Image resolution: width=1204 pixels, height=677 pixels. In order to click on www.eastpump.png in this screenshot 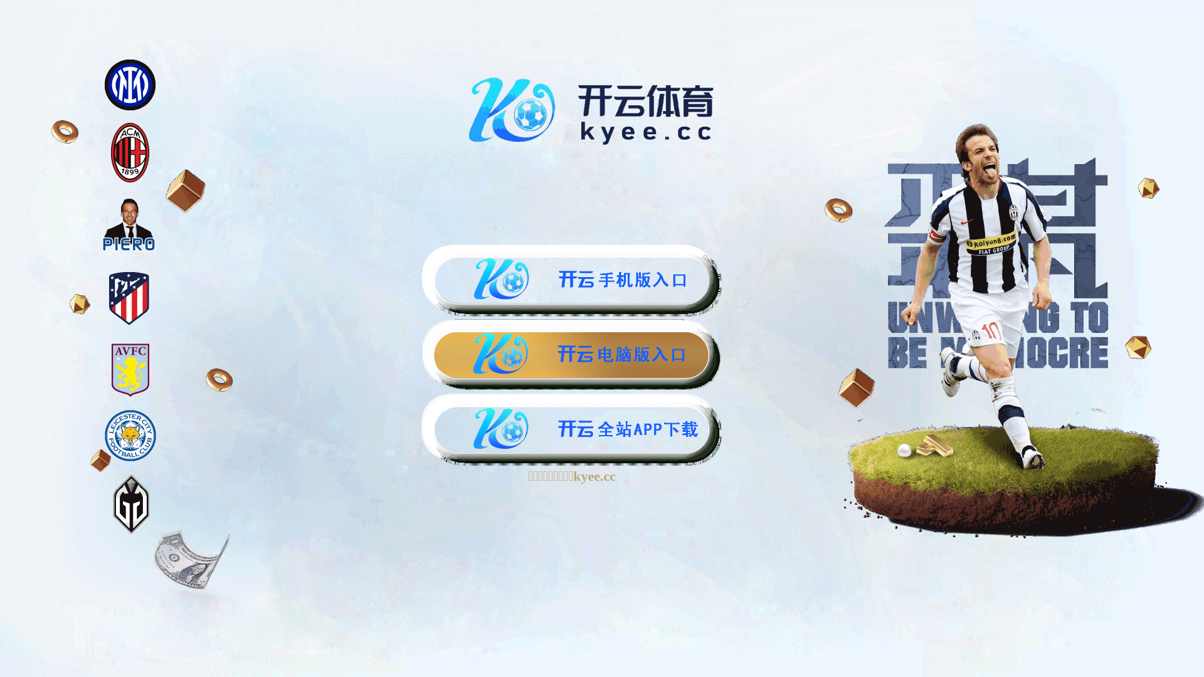, I will do `click(61, 33)`.